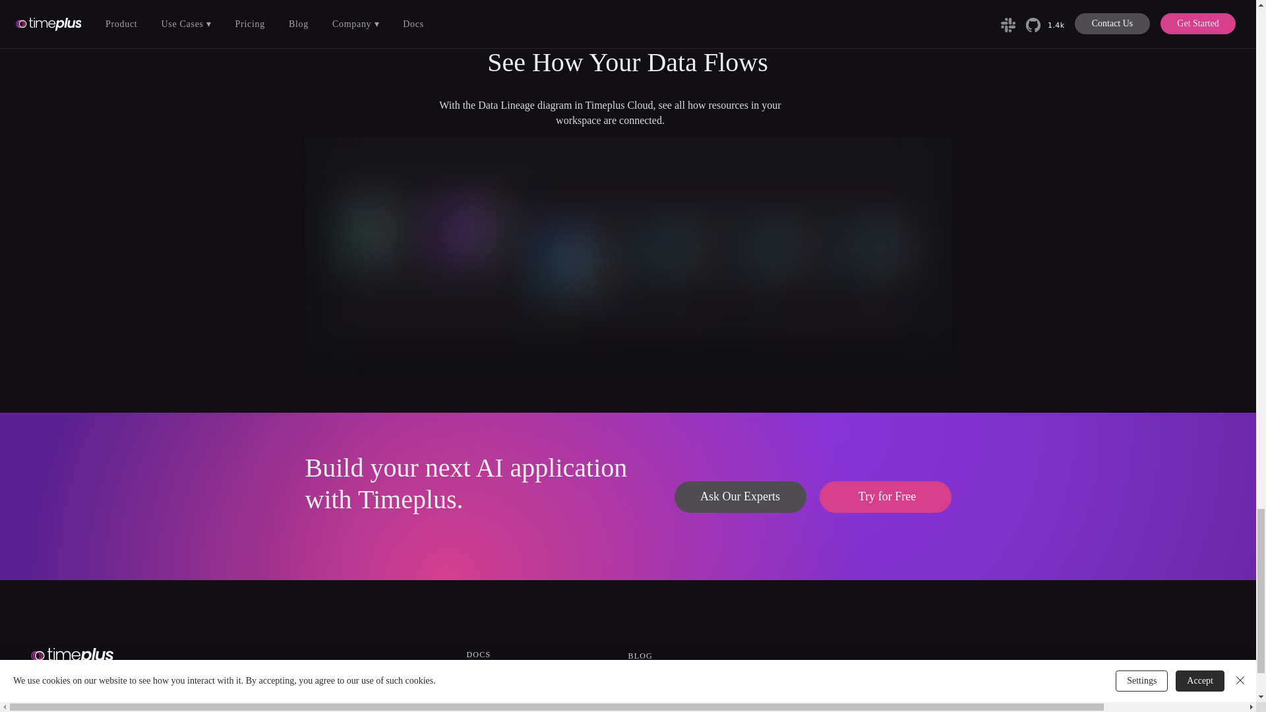  What do you see at coordinates (739, 497) in the screenshot?
I see `Ask Our Experts` at bounding box center [739, 497].